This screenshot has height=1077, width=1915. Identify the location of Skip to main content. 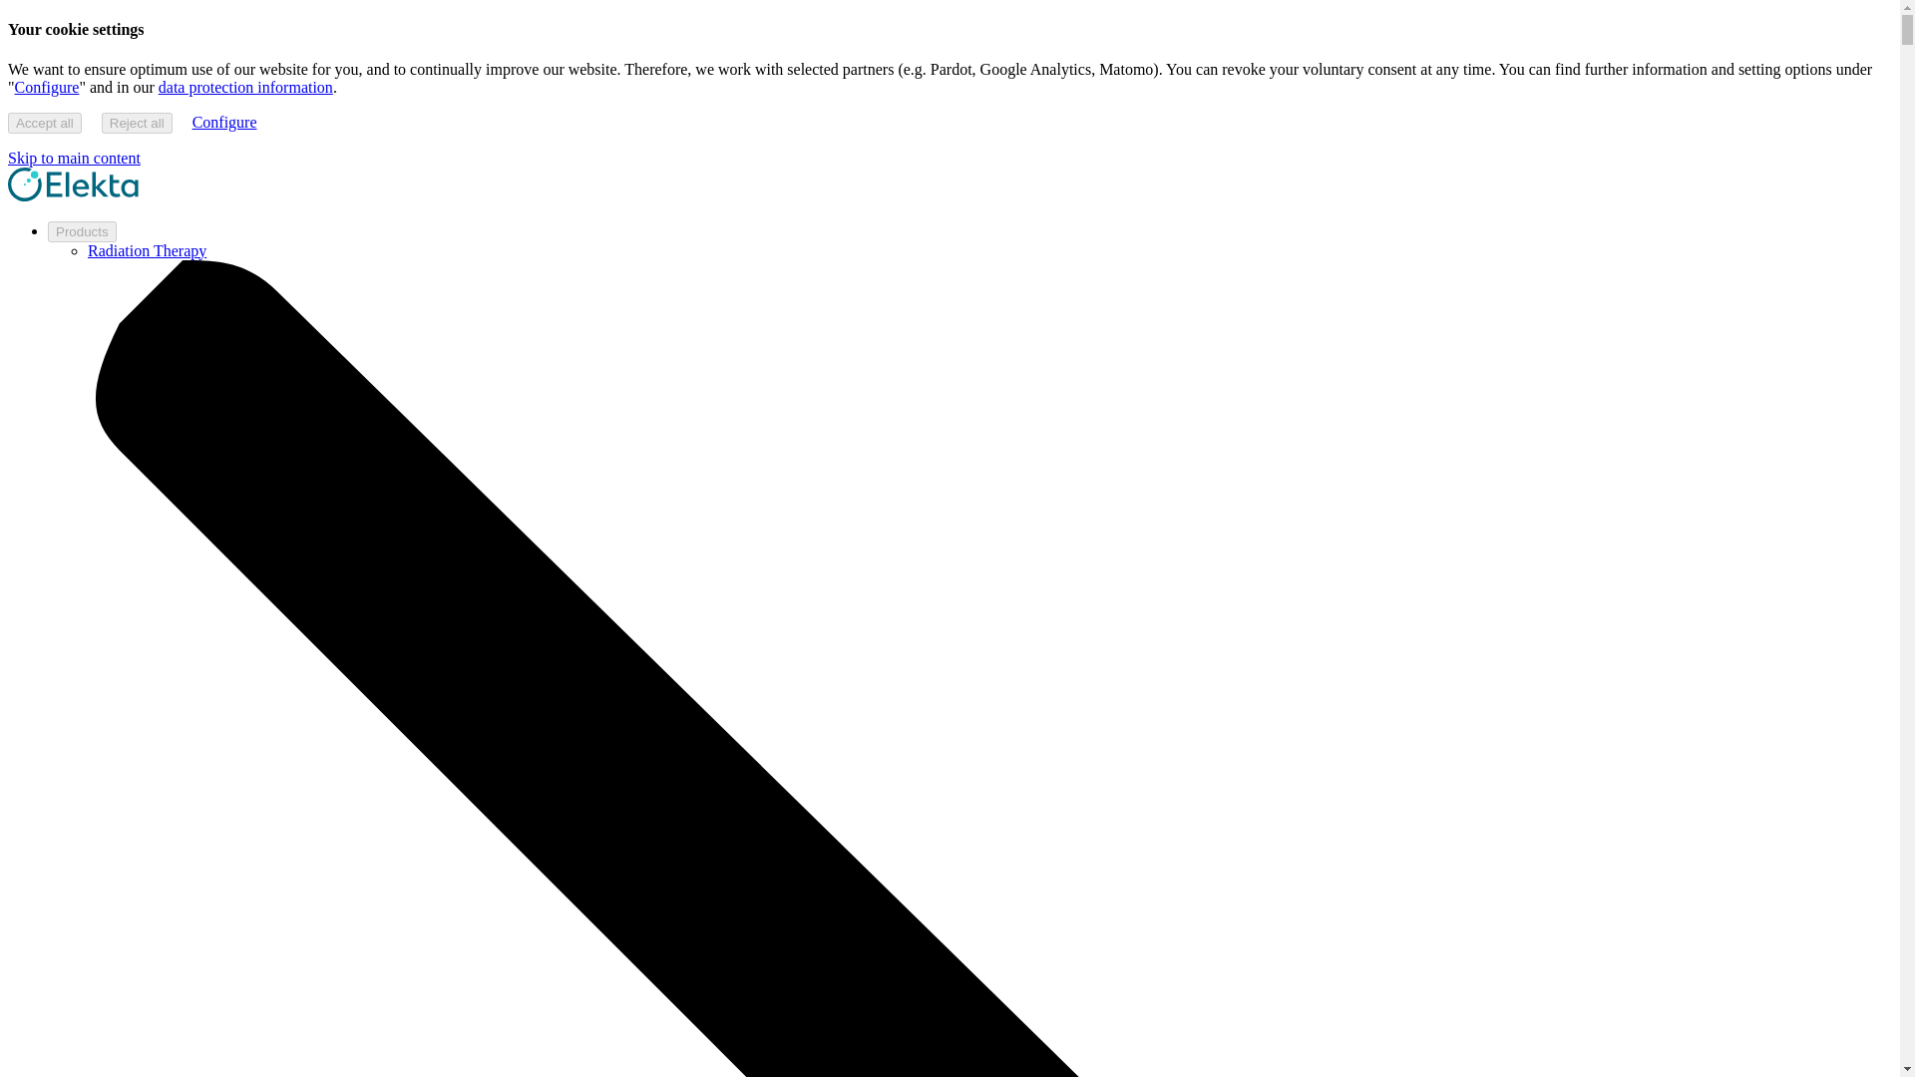
(74, 158).